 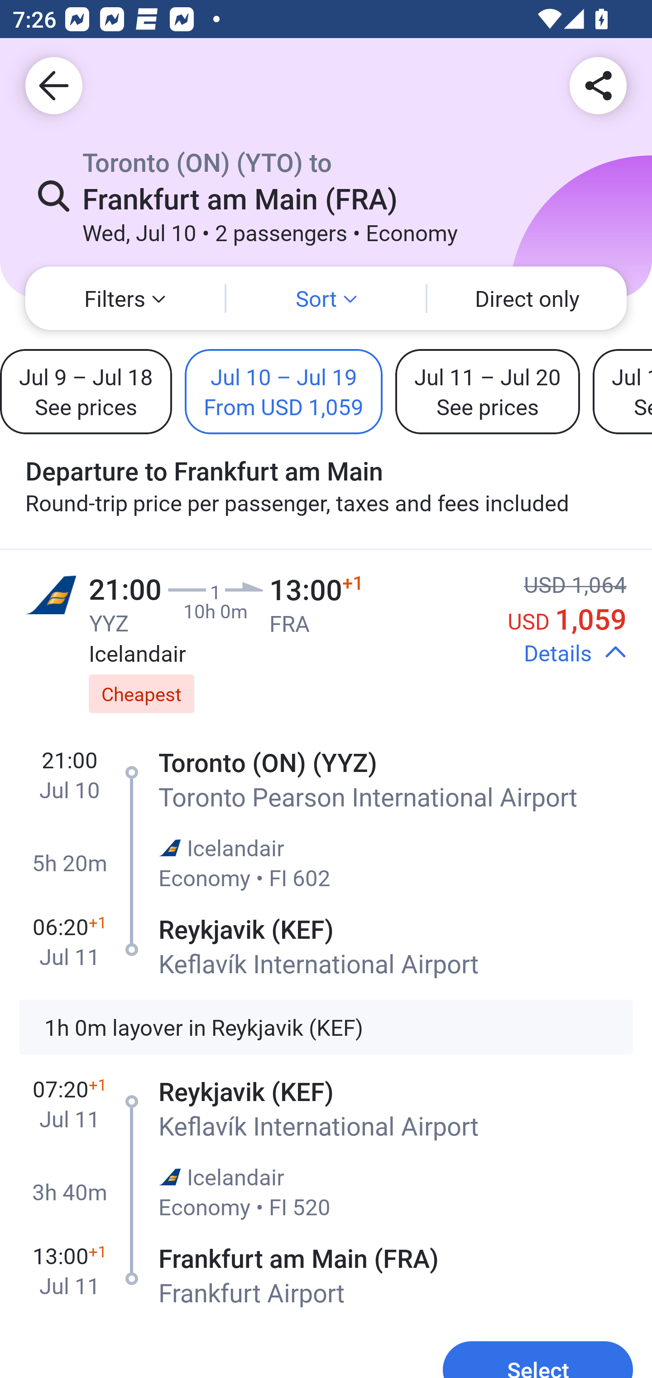 What do you see at coordinates (86, 391) in the screenshot?
I see `Jul 9 – Jul 18 See prices` at bounding box center [86, 391].